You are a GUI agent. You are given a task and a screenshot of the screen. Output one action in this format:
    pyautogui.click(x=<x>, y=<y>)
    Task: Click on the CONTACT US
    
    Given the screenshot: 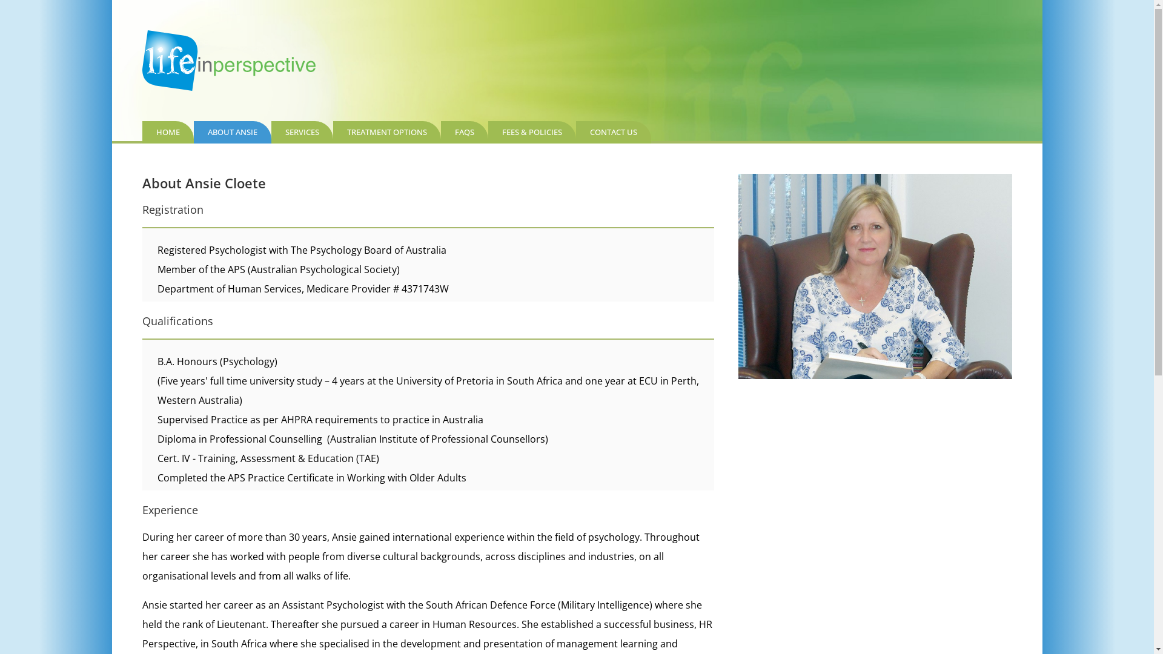 What is the action you would take?
    pyautogui.click(x=613, y=132)
    